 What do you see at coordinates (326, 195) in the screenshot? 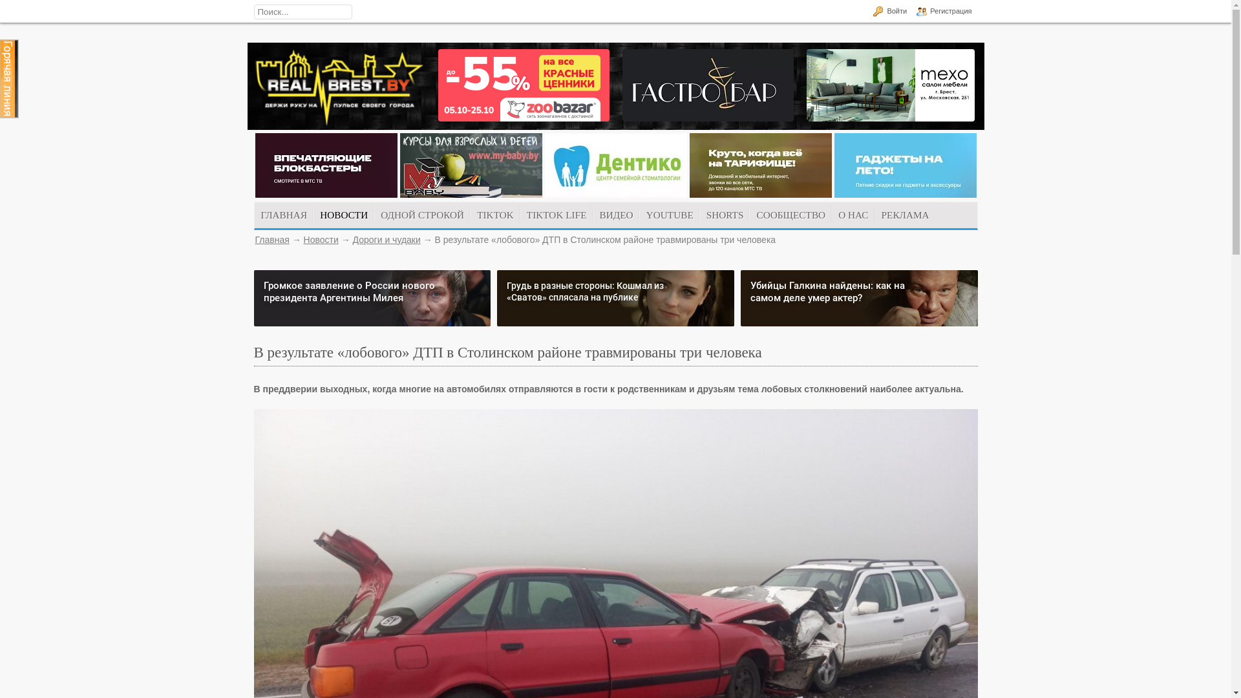
I see `https://tv.mts.by` at bounding box center [326, 195].